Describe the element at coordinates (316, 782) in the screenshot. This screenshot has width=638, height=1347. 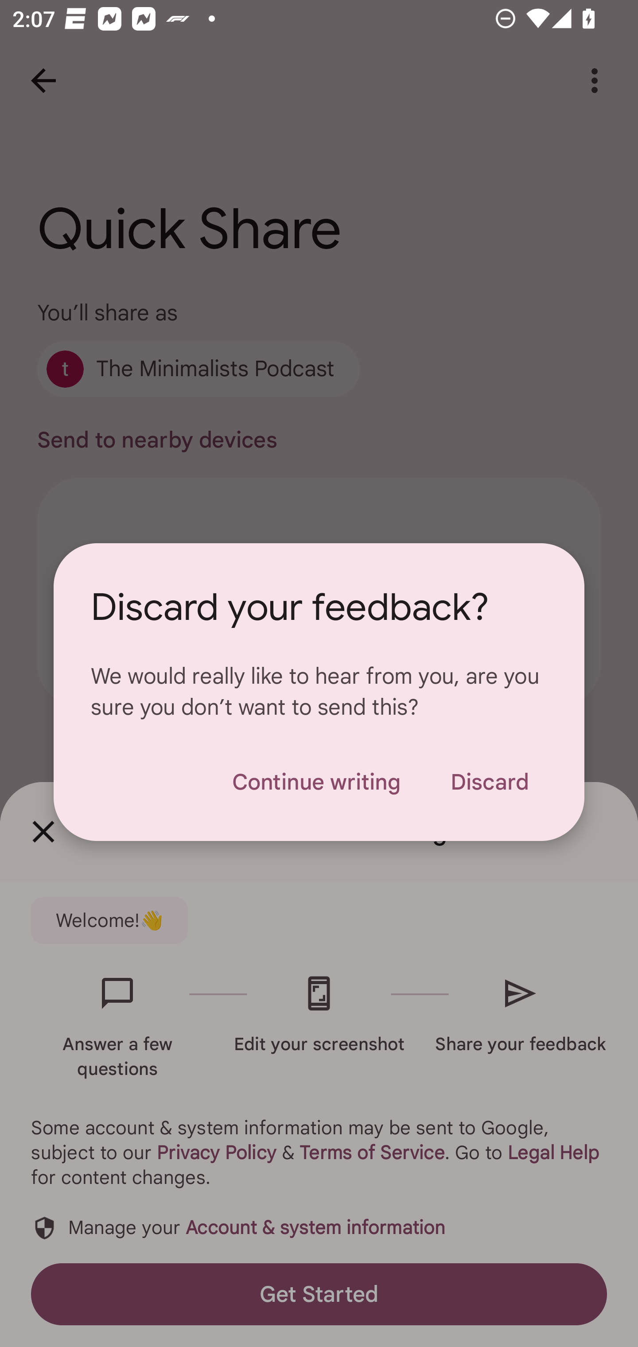
I see `Continue writing` at that location.